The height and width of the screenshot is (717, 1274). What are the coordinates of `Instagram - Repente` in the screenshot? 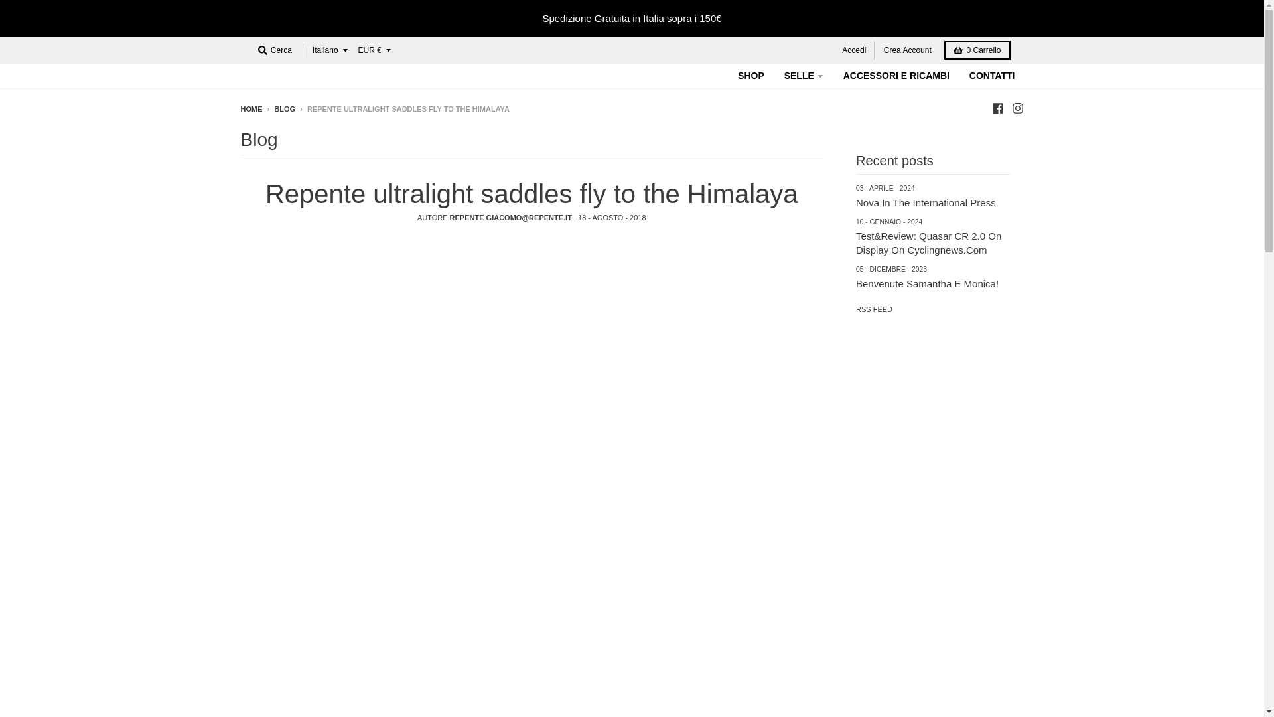 It's located at (1017, 108).